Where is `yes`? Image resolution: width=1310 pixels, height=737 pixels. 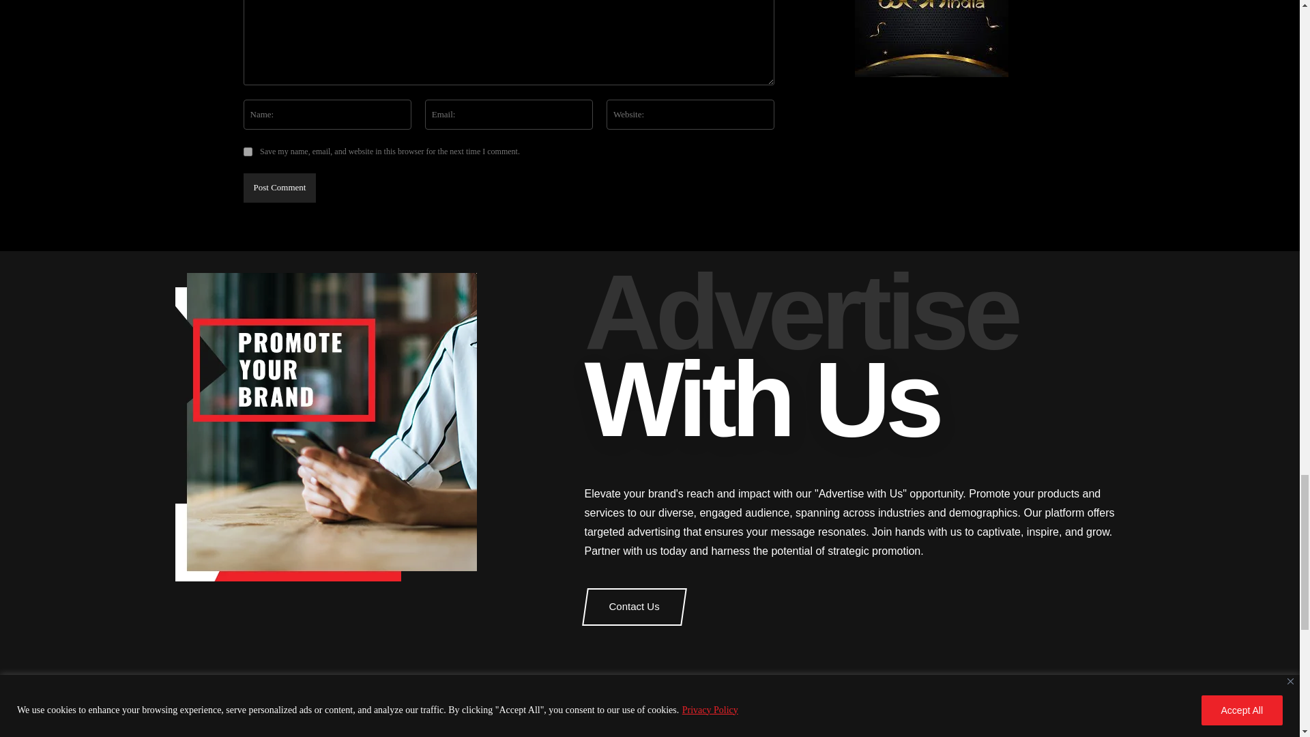
yes is located at coordinates (247, 151).